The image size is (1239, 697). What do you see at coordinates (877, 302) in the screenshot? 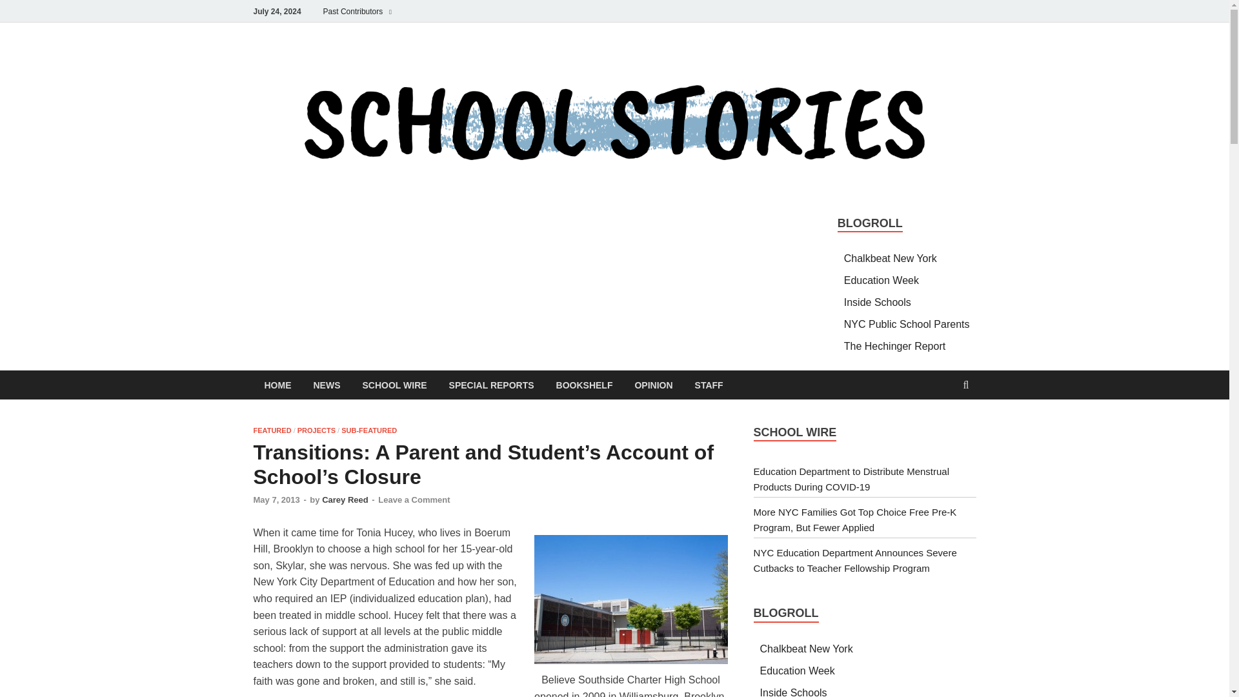
I see `Inside Schools` at bounding box center [877, 302].